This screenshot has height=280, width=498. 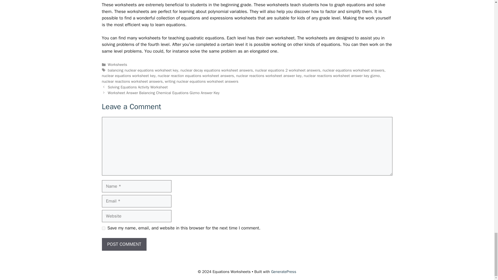 What do you see at coordinates (132, 81) in the screenshot?
I see `nuclear reactions worksheet answers` at bounding box center [132, 81].